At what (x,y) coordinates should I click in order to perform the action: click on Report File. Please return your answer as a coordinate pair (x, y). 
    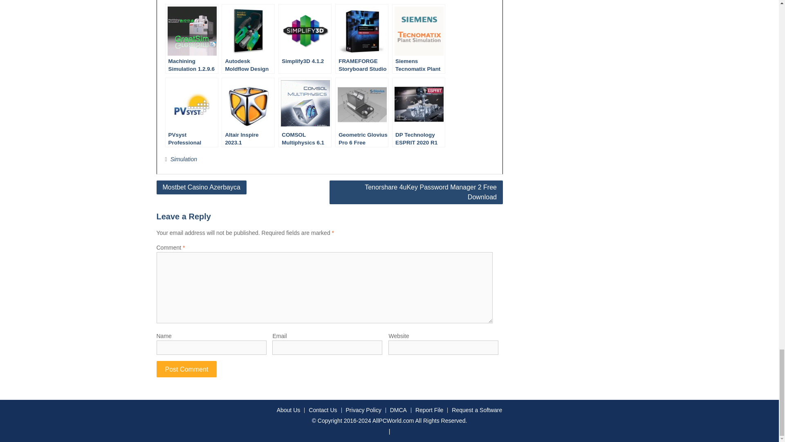
    Looking at the image, I should click on (429, 410).